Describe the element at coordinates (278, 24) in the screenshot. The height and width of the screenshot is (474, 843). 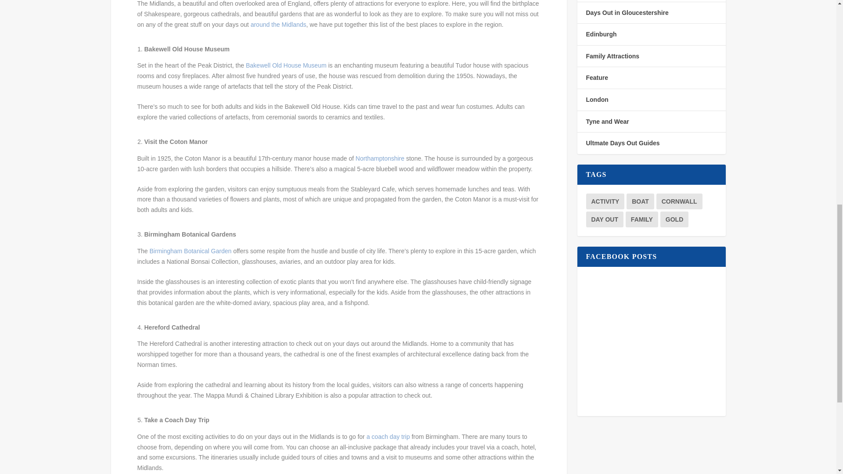
I see `around the Midlands` at that location.